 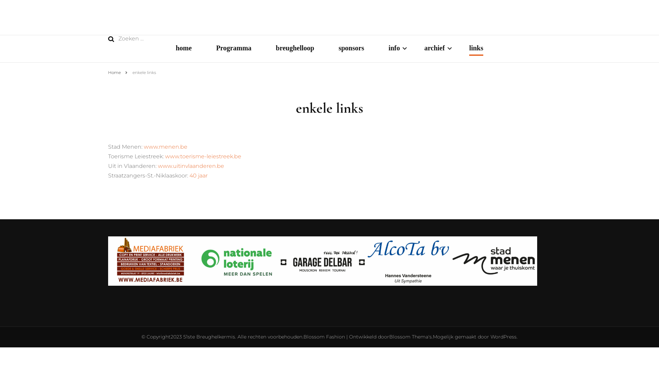 What do you see at coordinates (504, 337) in the screenshot?
I see `WordPress` at bounding box center [504, 337].